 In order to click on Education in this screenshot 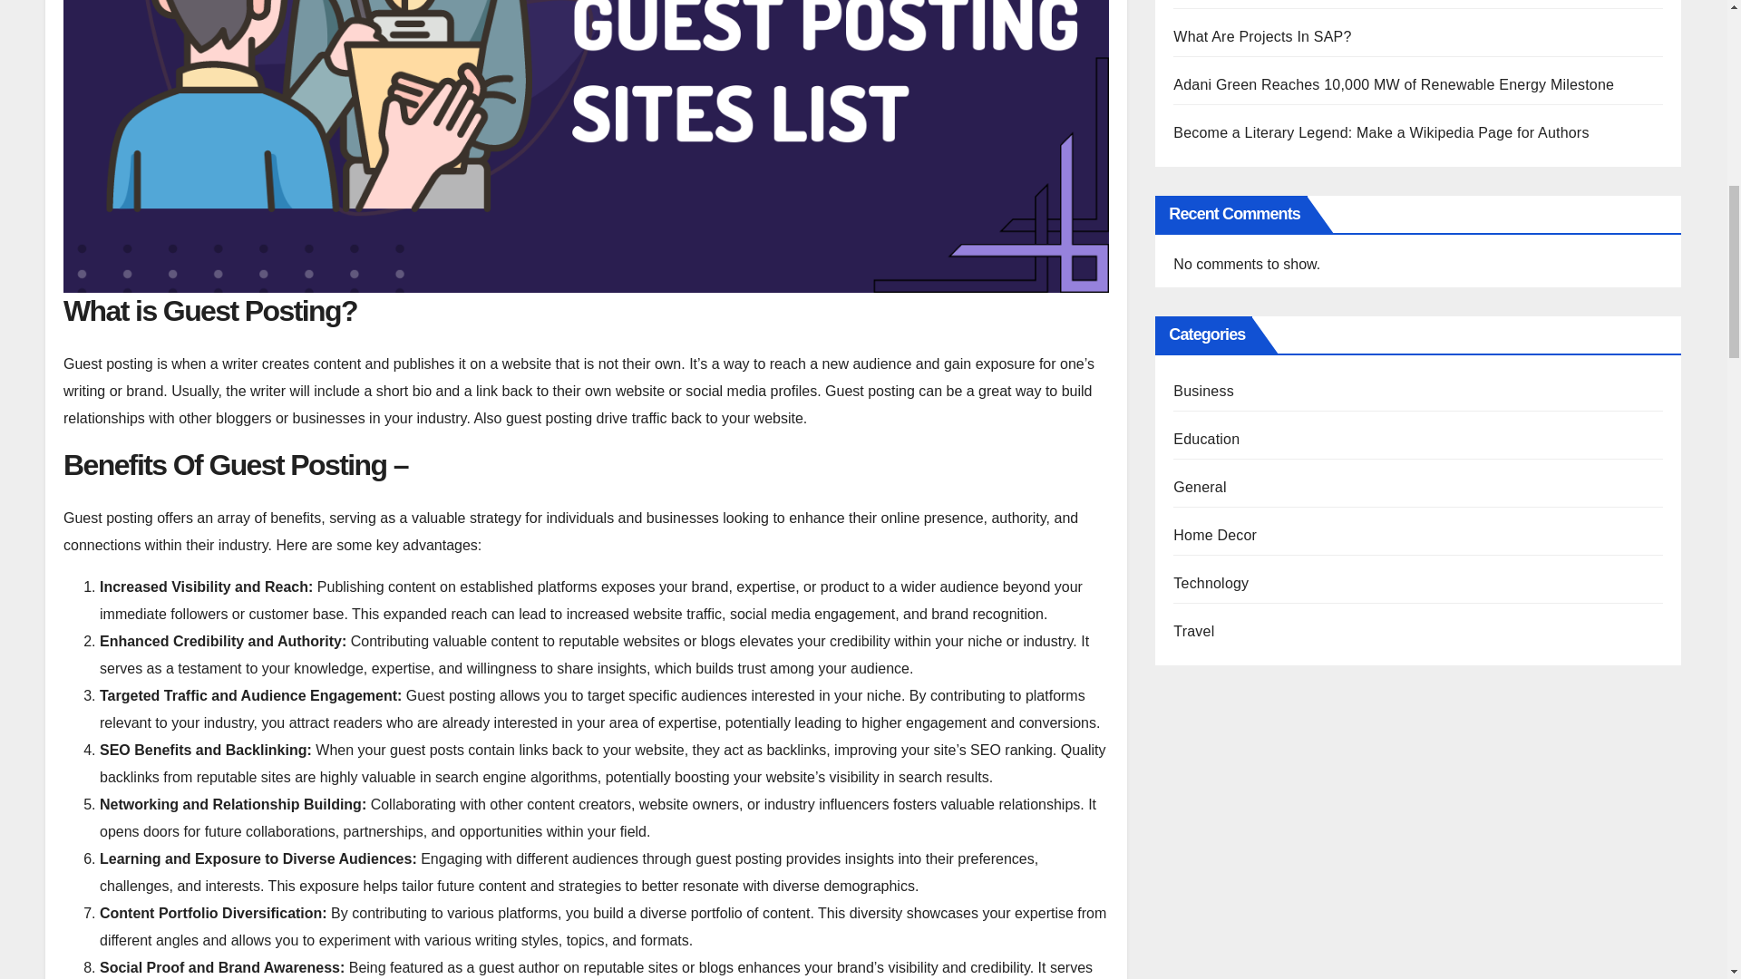, I will do `click(1206, 439)`.